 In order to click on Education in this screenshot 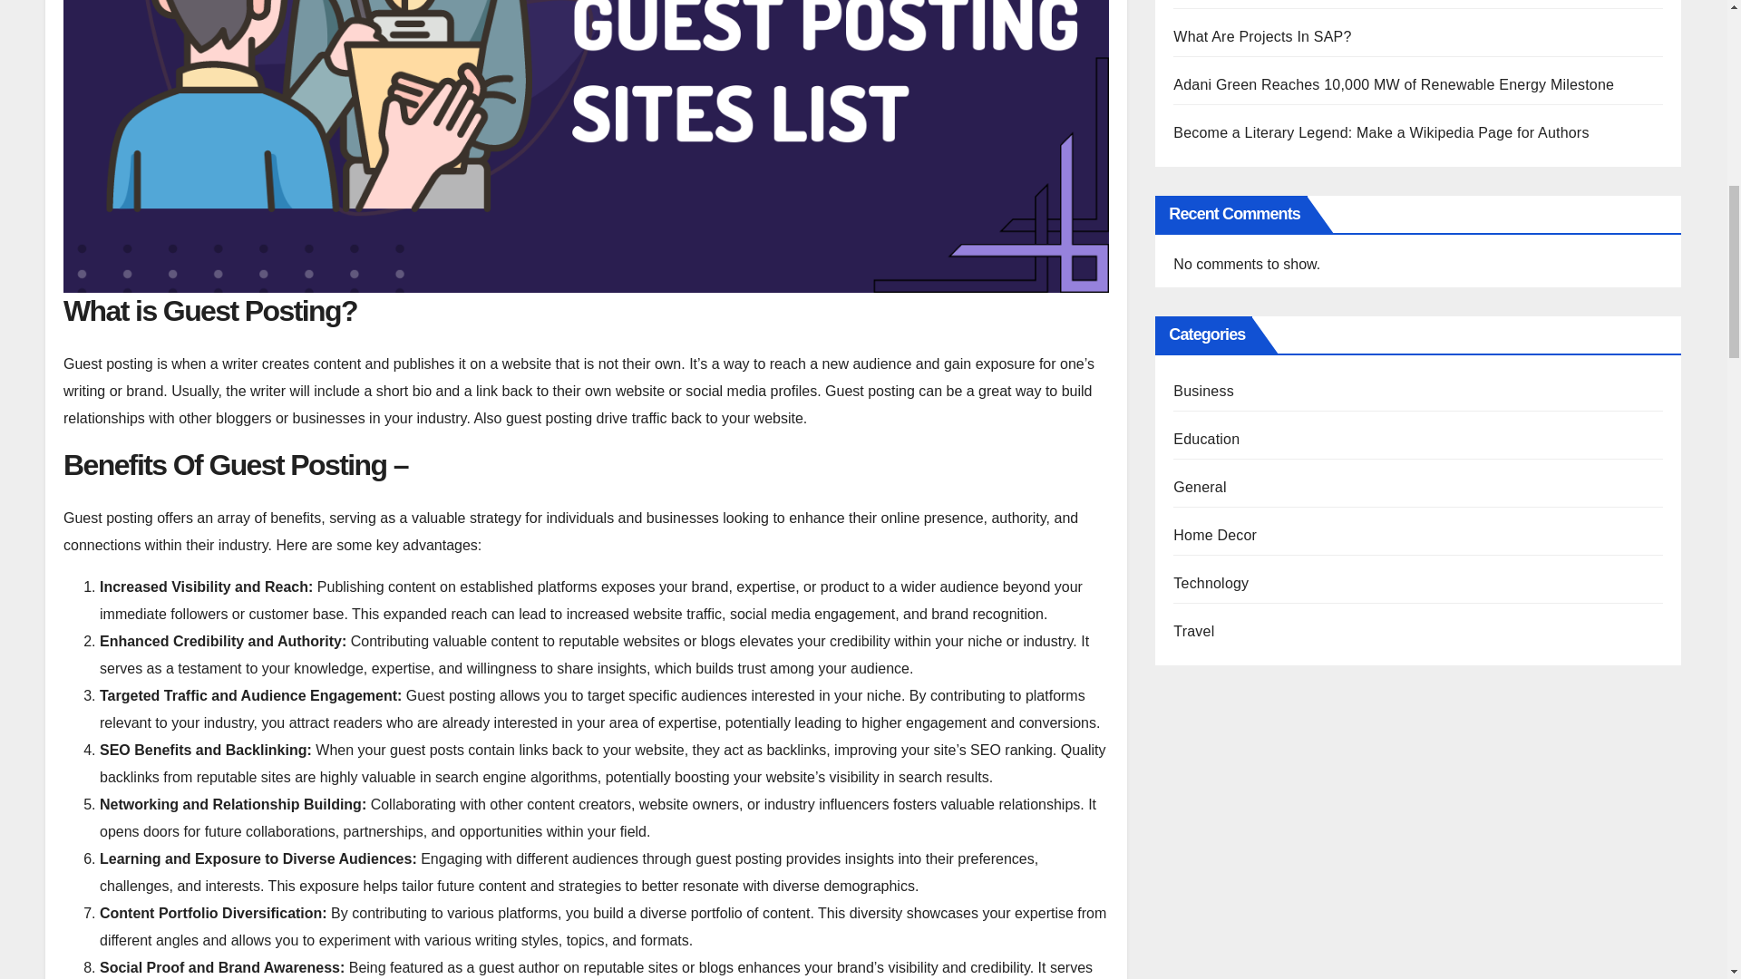, I will do `click(1206, 439)`.